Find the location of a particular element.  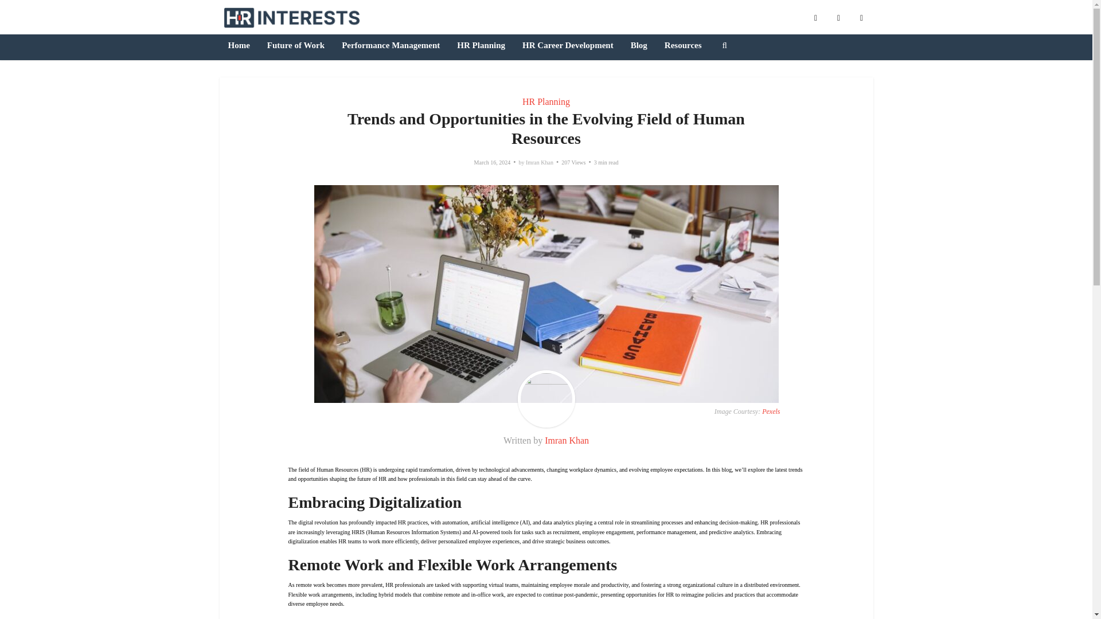

HR Career Development is located at coordinates (568, 46).